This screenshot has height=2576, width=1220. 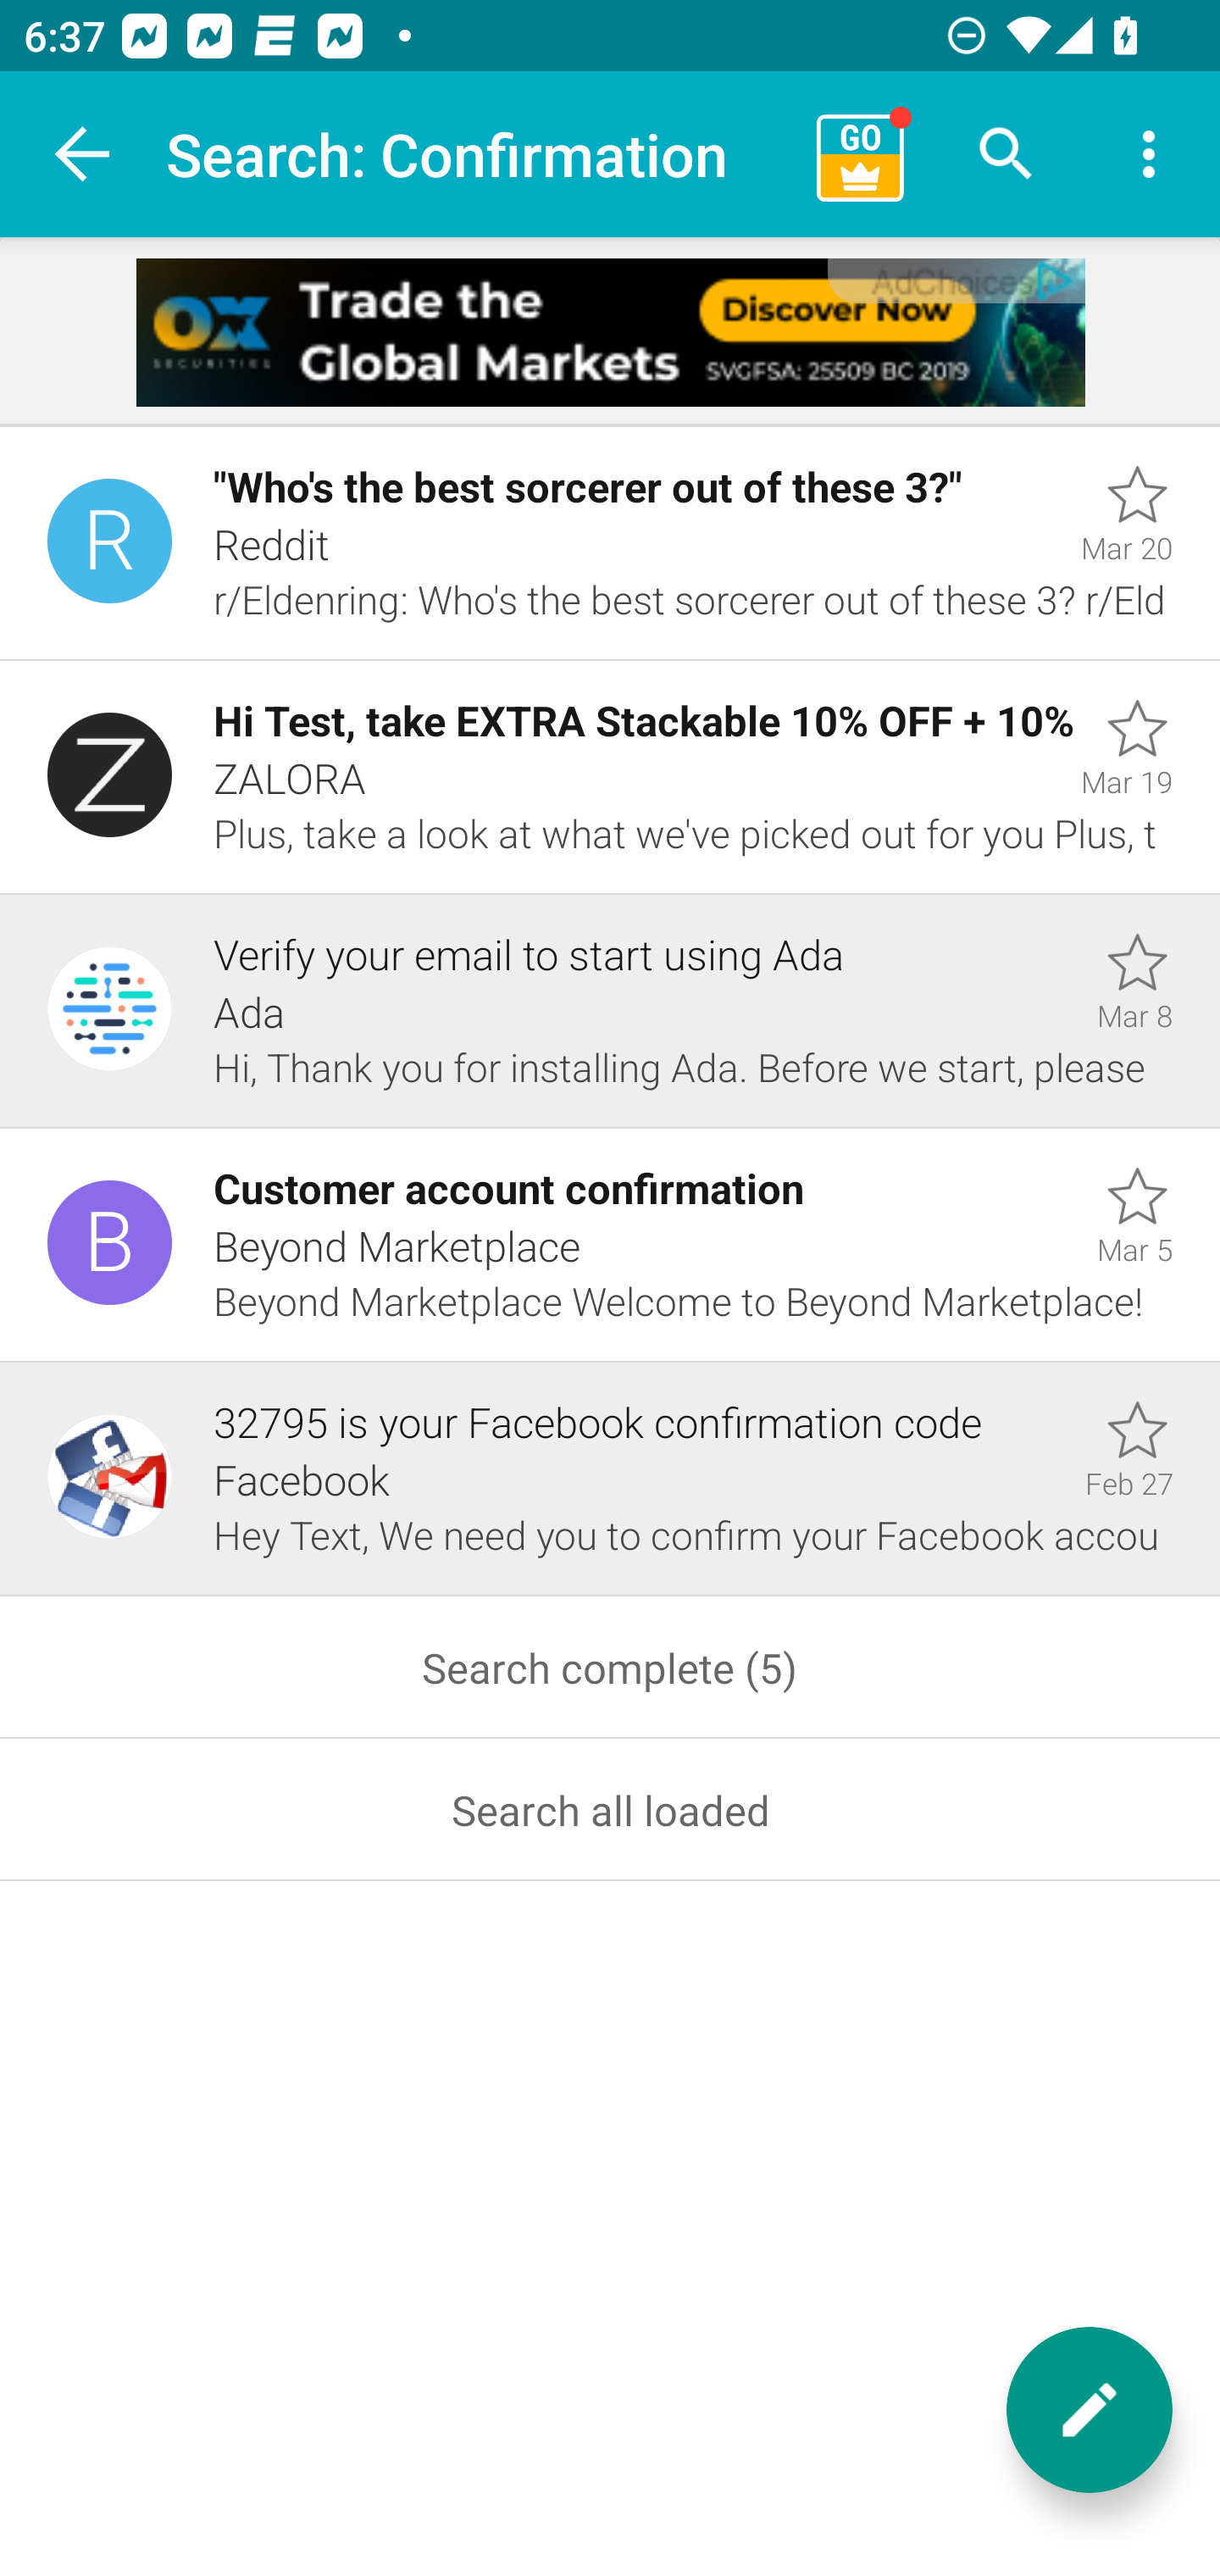 What do you see at coordinates (83, 154) in the screenshot?
I see `Navigate up` at bounding box center [83, 154].